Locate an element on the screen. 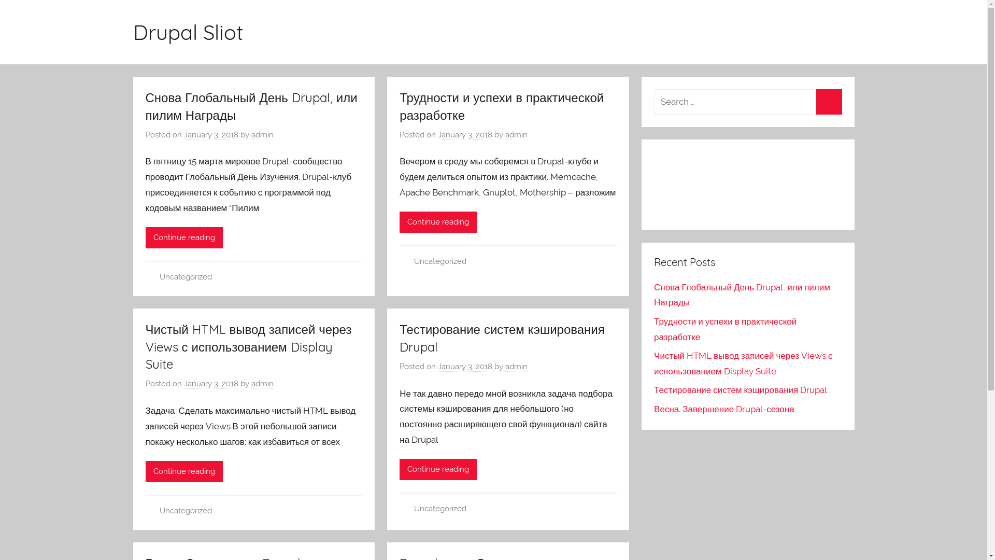  admin is located at coordinates (516, 135).